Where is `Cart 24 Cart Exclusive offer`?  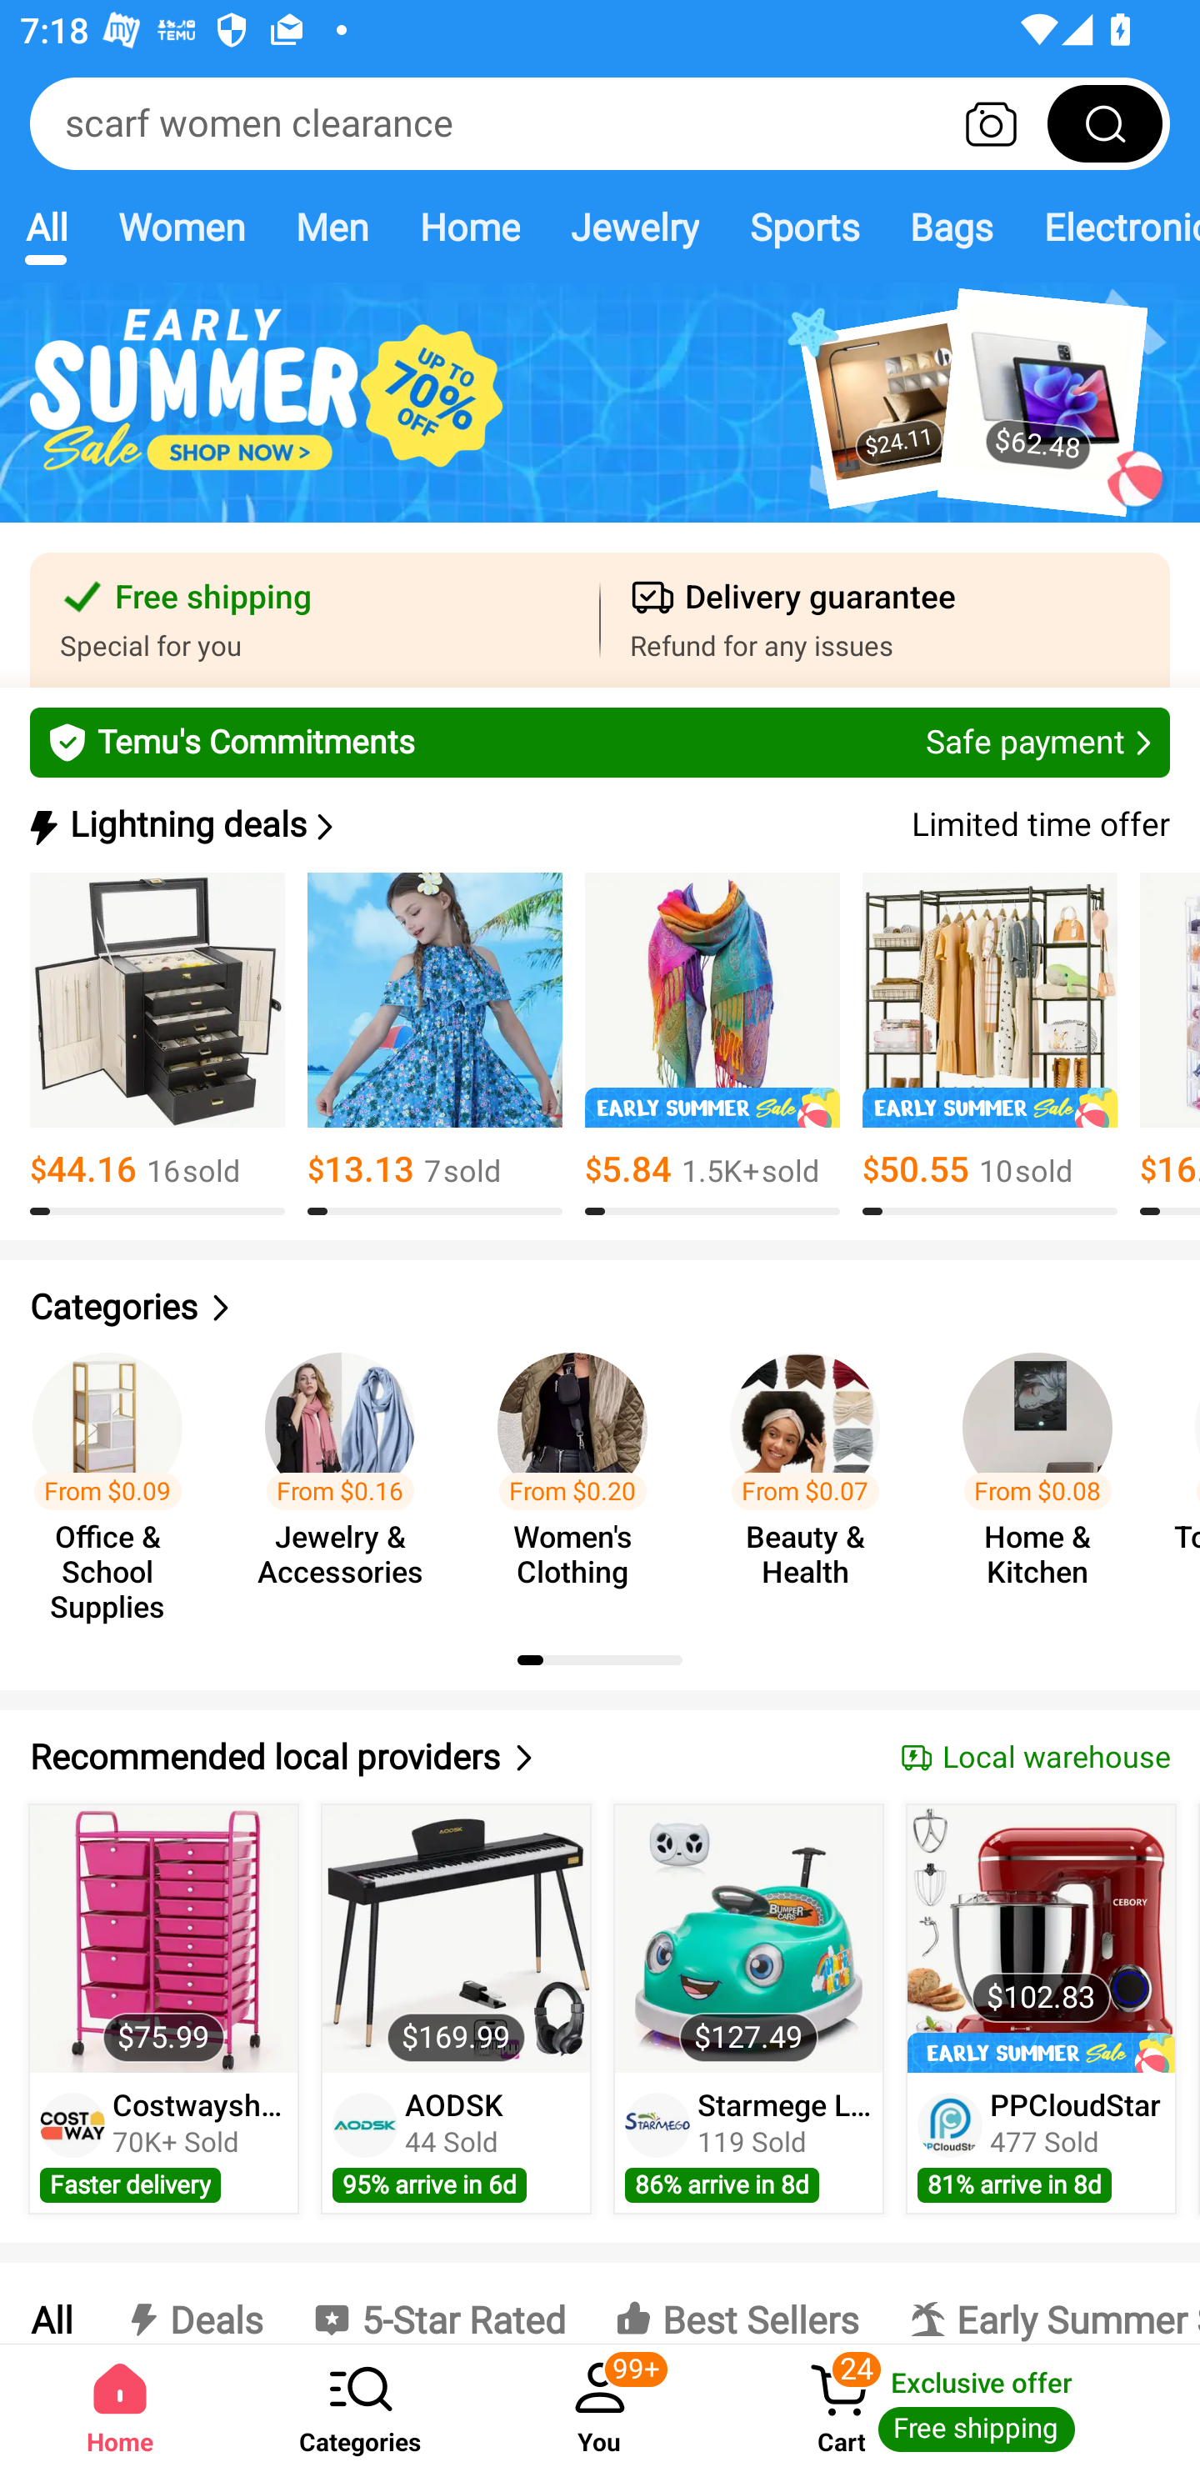 Cart 24 Cart Exclusive offer is located at coordinates (960, 2405).